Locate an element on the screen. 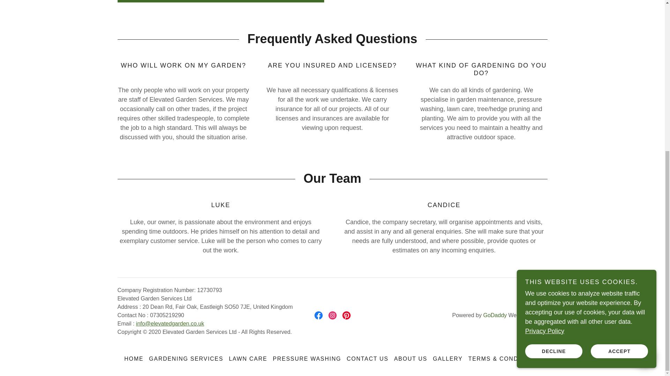 The width and height of the screenshot is (670, 376). HOME is located at coordinates (133, 359).